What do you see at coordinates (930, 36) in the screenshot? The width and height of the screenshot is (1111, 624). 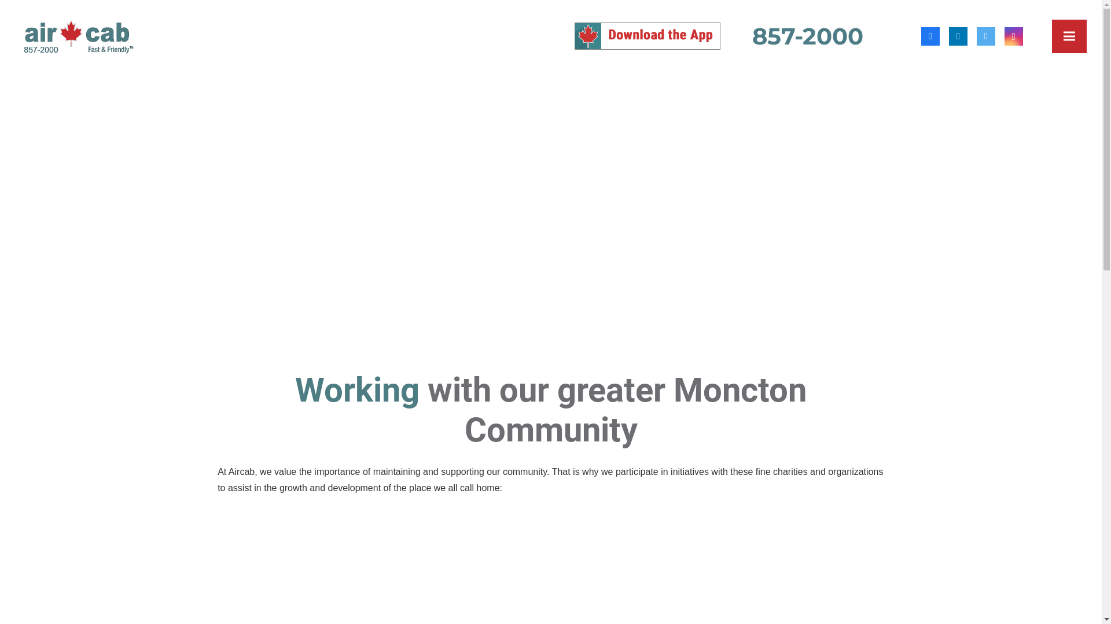 I see `Facebook` at bounding box center [930, 36].